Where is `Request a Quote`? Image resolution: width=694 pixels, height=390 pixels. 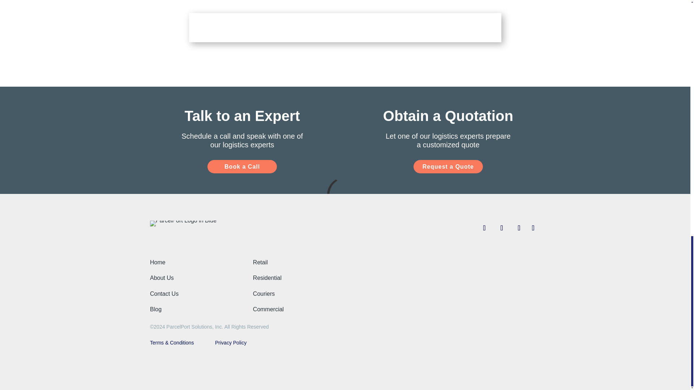 Request a Quote is located at coordinates (448, 166).